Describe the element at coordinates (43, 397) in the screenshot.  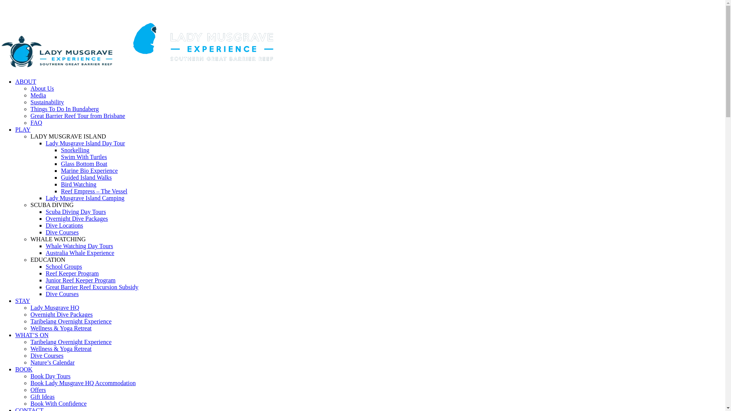
I see `Gift Ideas` at that location.